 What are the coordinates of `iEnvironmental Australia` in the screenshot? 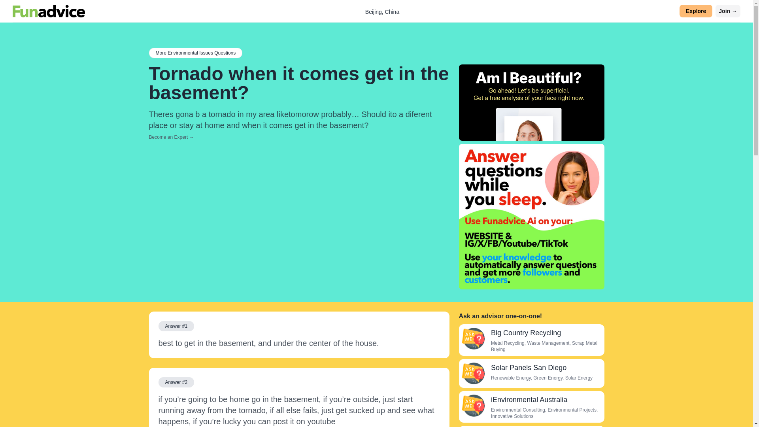 It's located at (473, 406).